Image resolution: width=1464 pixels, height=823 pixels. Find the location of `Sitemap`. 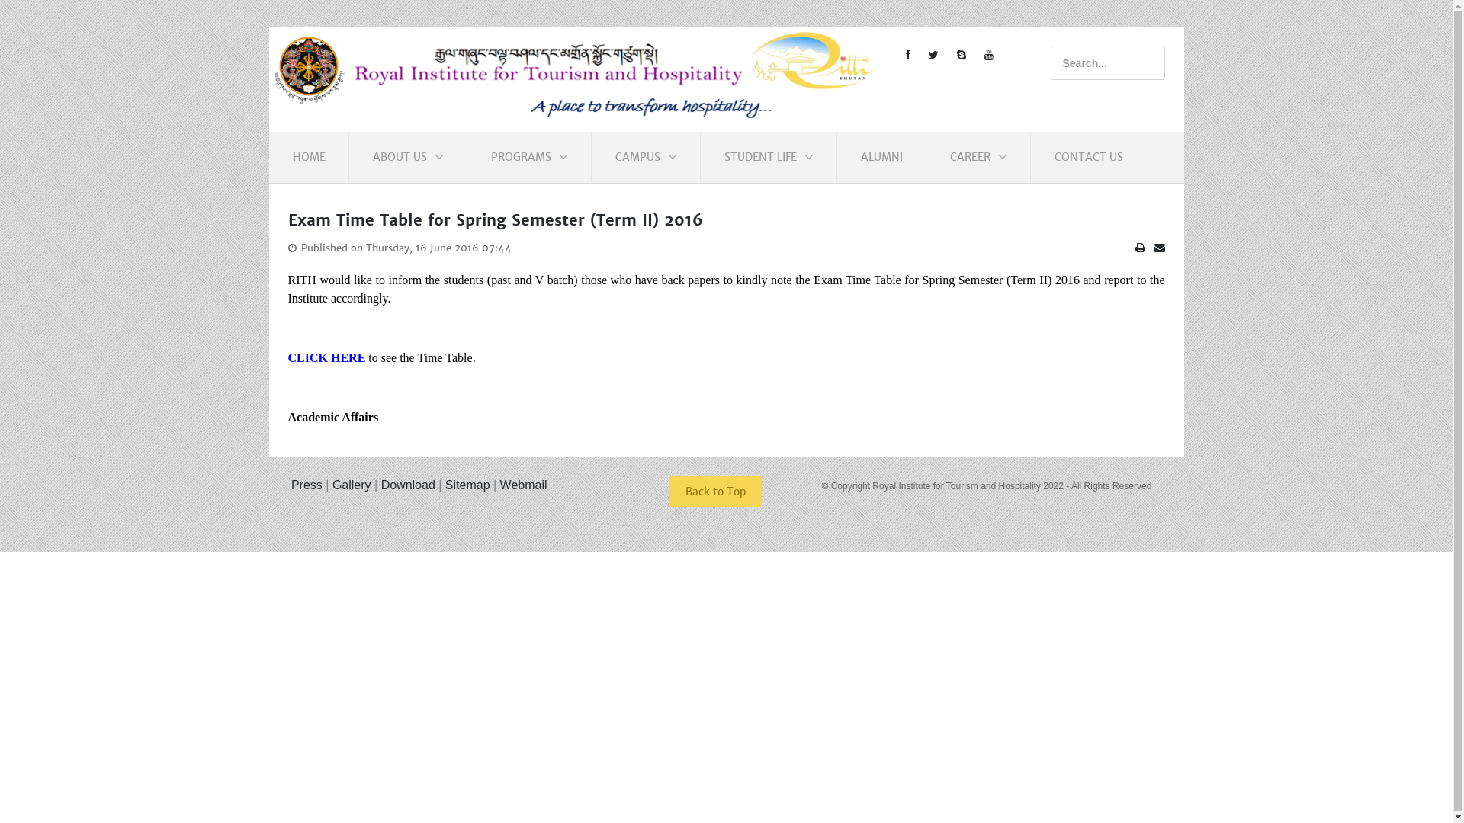

Sitemap is located at coordinates (468, 485).